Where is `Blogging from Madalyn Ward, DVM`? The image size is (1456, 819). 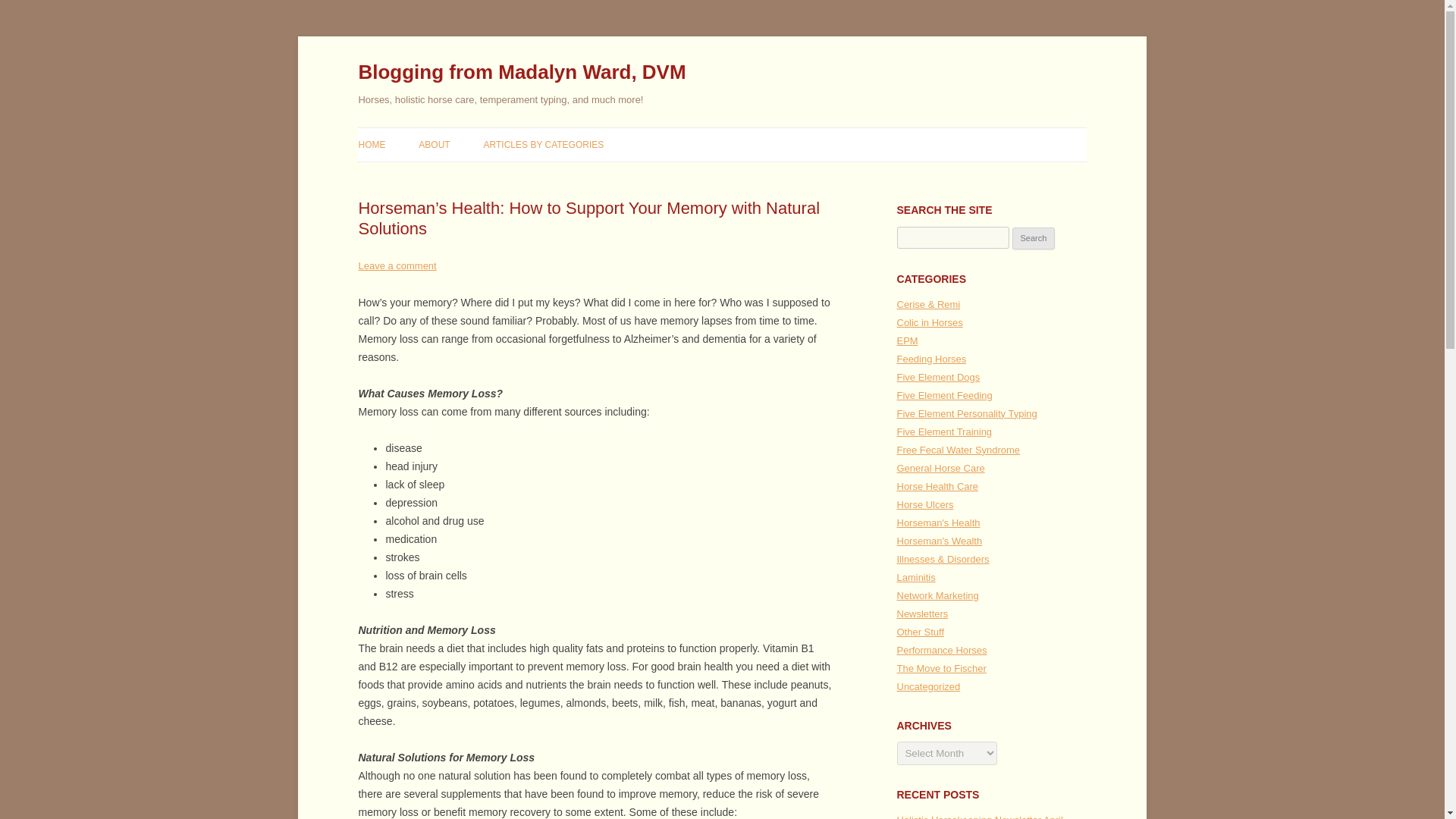 Blogging from Madalyn Ward, DVM is located at coordinates (522, 73).